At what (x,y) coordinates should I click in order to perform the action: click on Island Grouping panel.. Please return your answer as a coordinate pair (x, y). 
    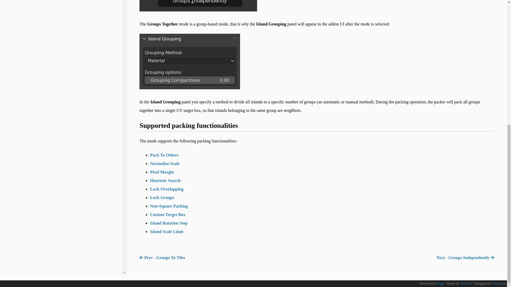
    Looking at the image, I should click on (190, 61).